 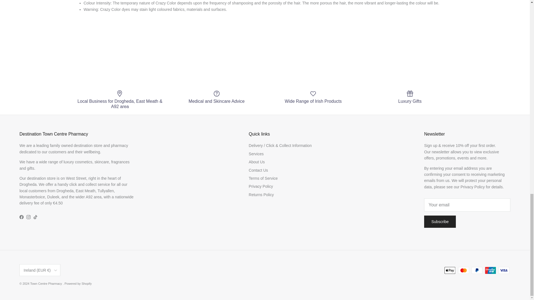 What do you see at coordinates (21, 217) in the screenshot?
I see `Town Centre Pharmacy  on Facebook` at bounding box center [21, 217].